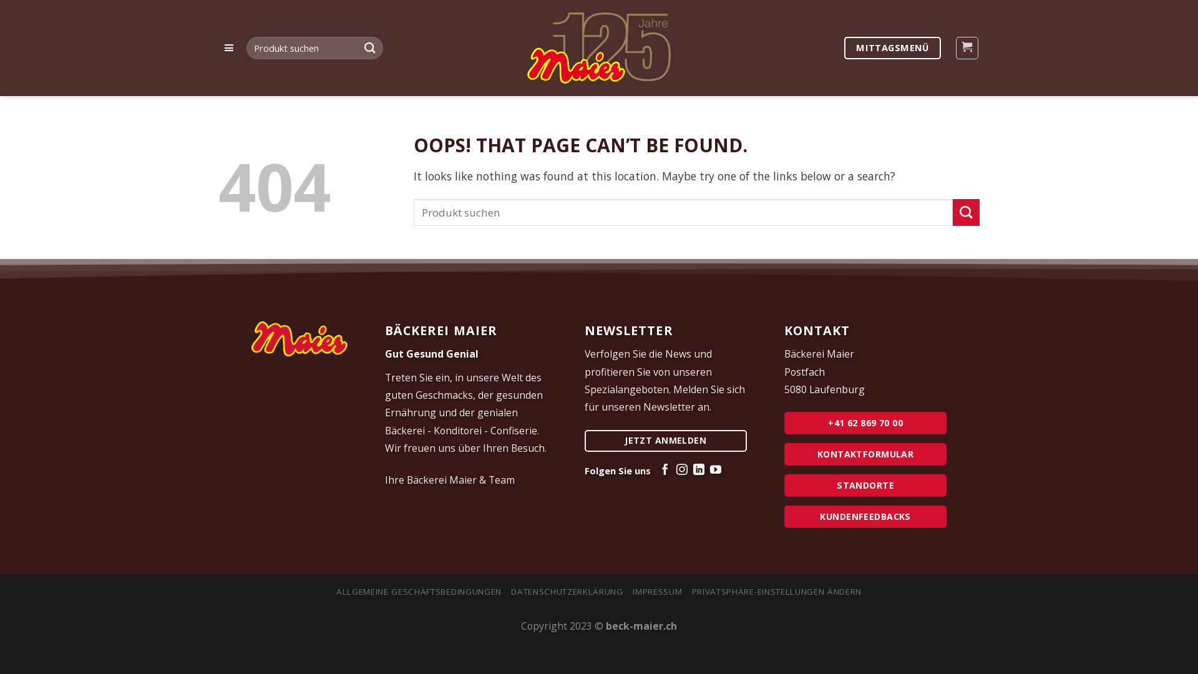  What do you see at coordinates (657, 592) in the screenshot?
I see `IMPRESSUM` at bounding box center [657, 592].